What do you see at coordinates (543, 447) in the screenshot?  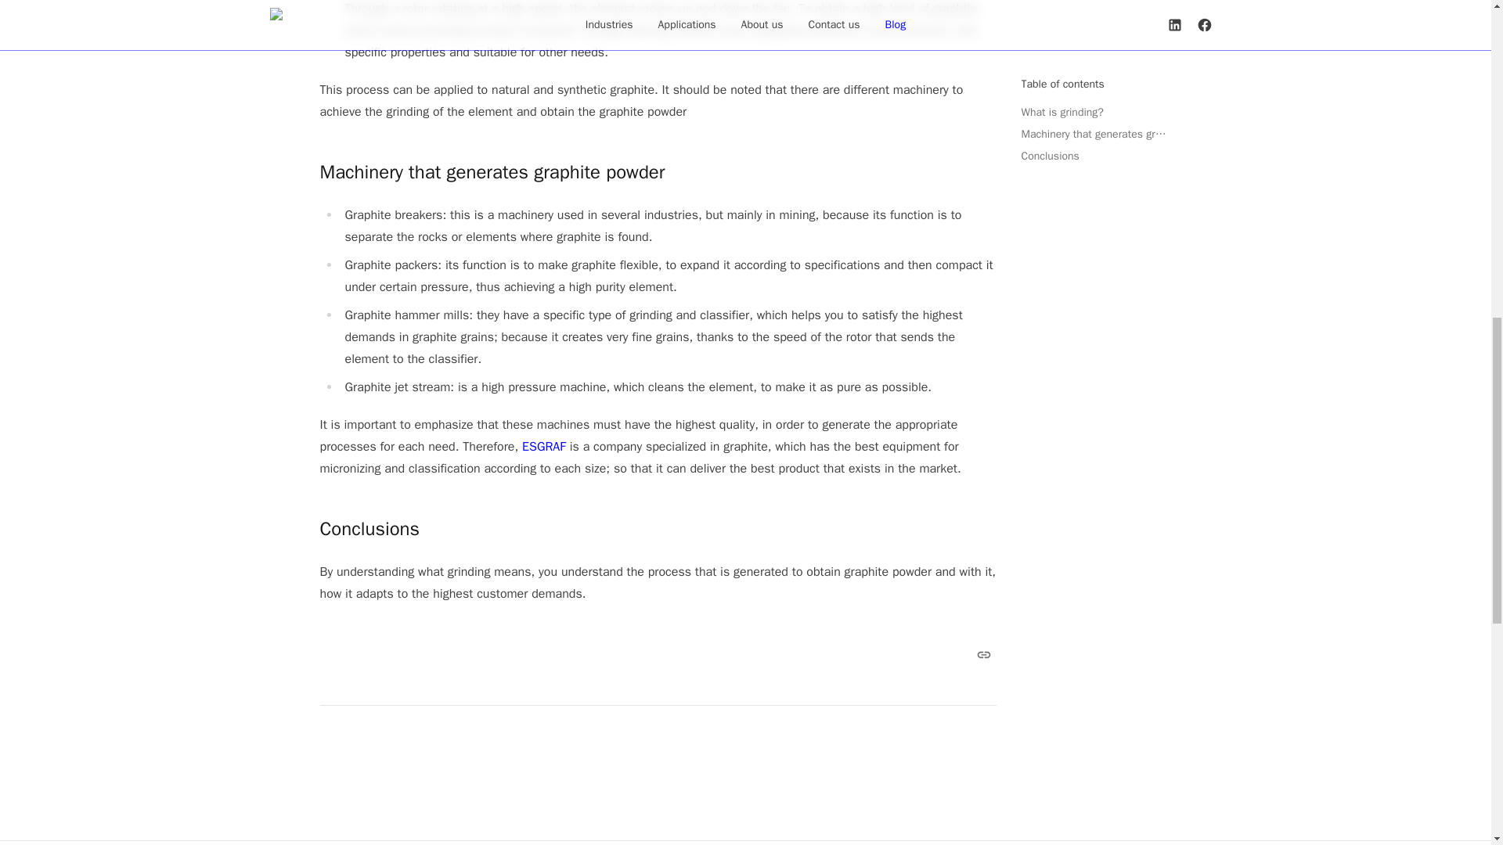 I see `ESGRAF` at bounding box center [543, 447].